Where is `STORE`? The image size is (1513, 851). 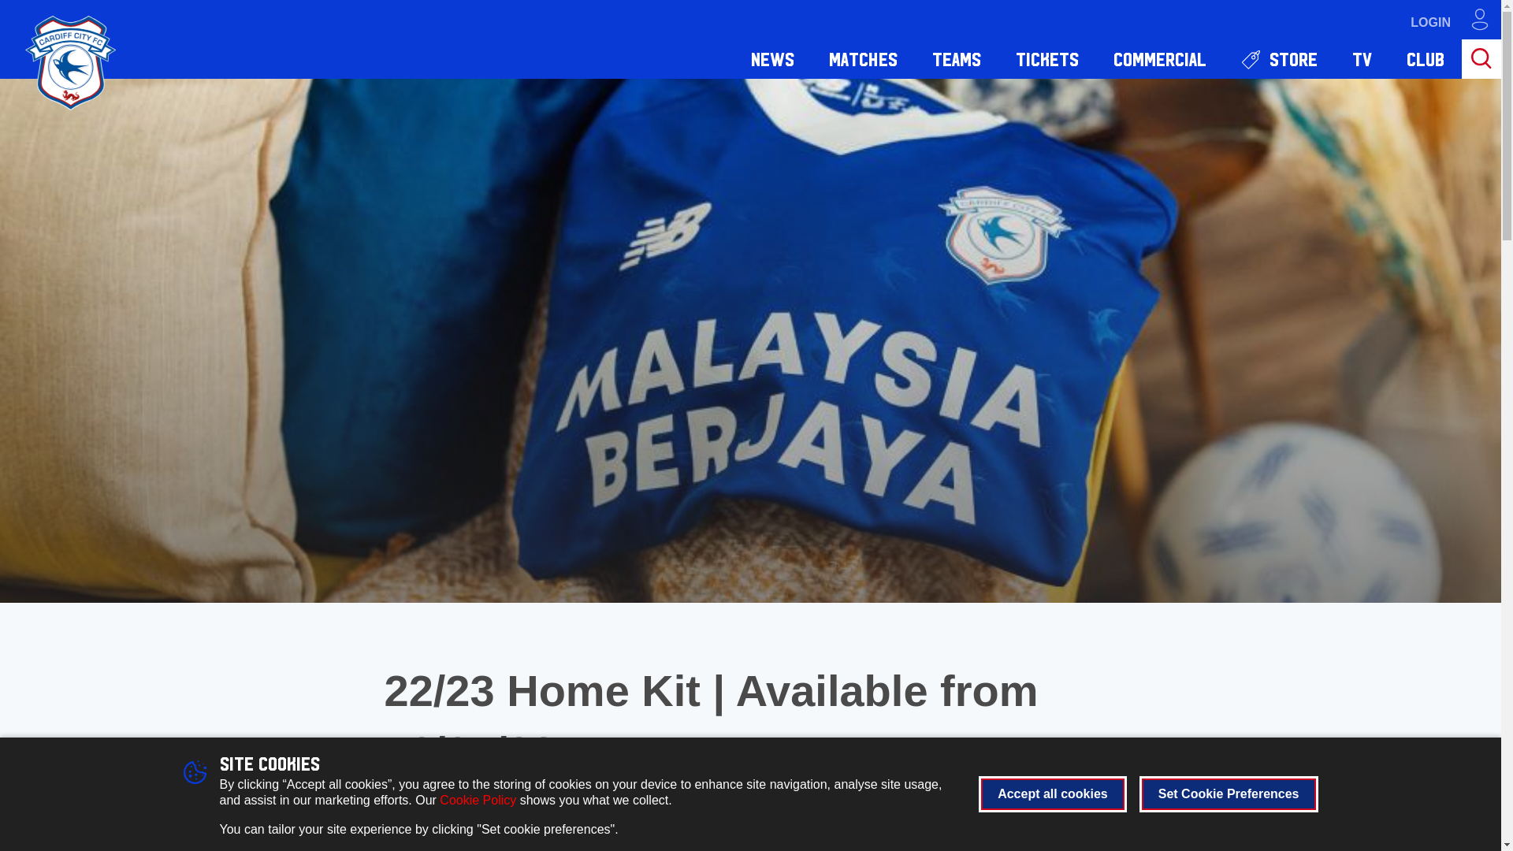 STORE is located at coordinates (1279, 58).